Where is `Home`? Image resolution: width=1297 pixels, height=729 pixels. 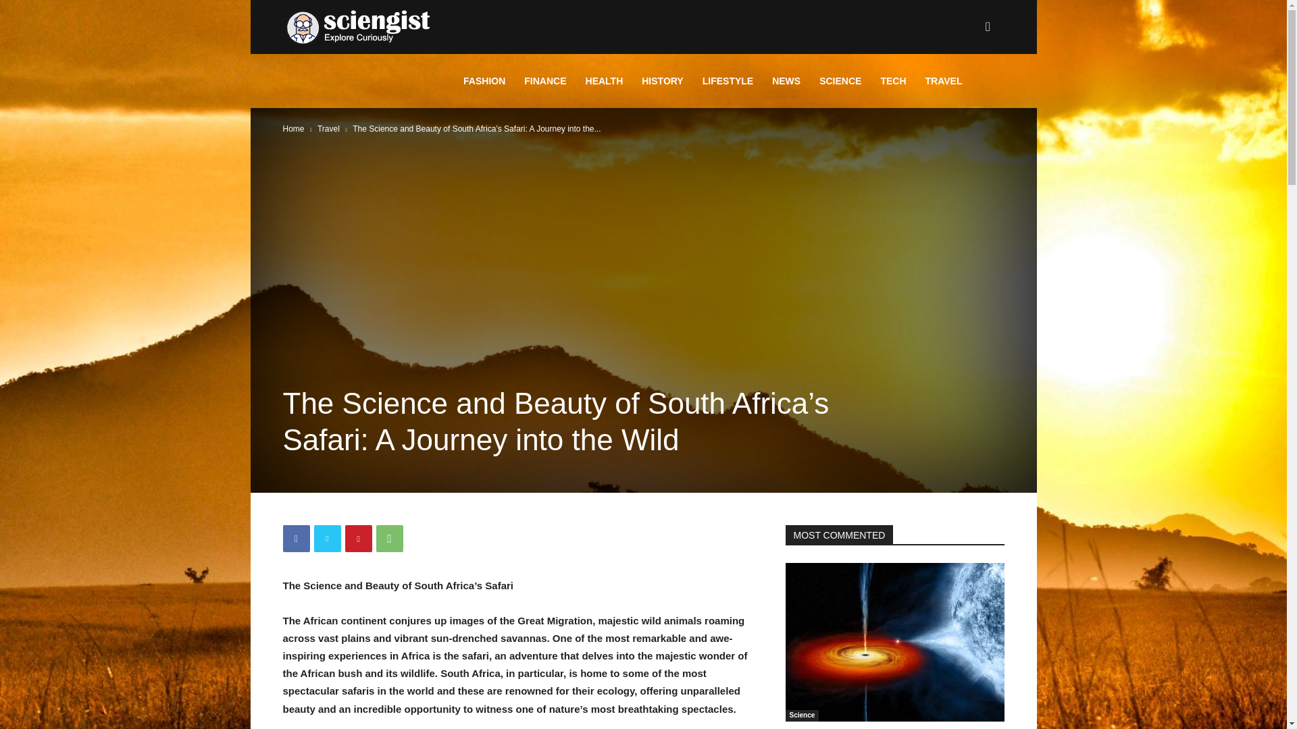
Home is located at coordinates (293, 128).